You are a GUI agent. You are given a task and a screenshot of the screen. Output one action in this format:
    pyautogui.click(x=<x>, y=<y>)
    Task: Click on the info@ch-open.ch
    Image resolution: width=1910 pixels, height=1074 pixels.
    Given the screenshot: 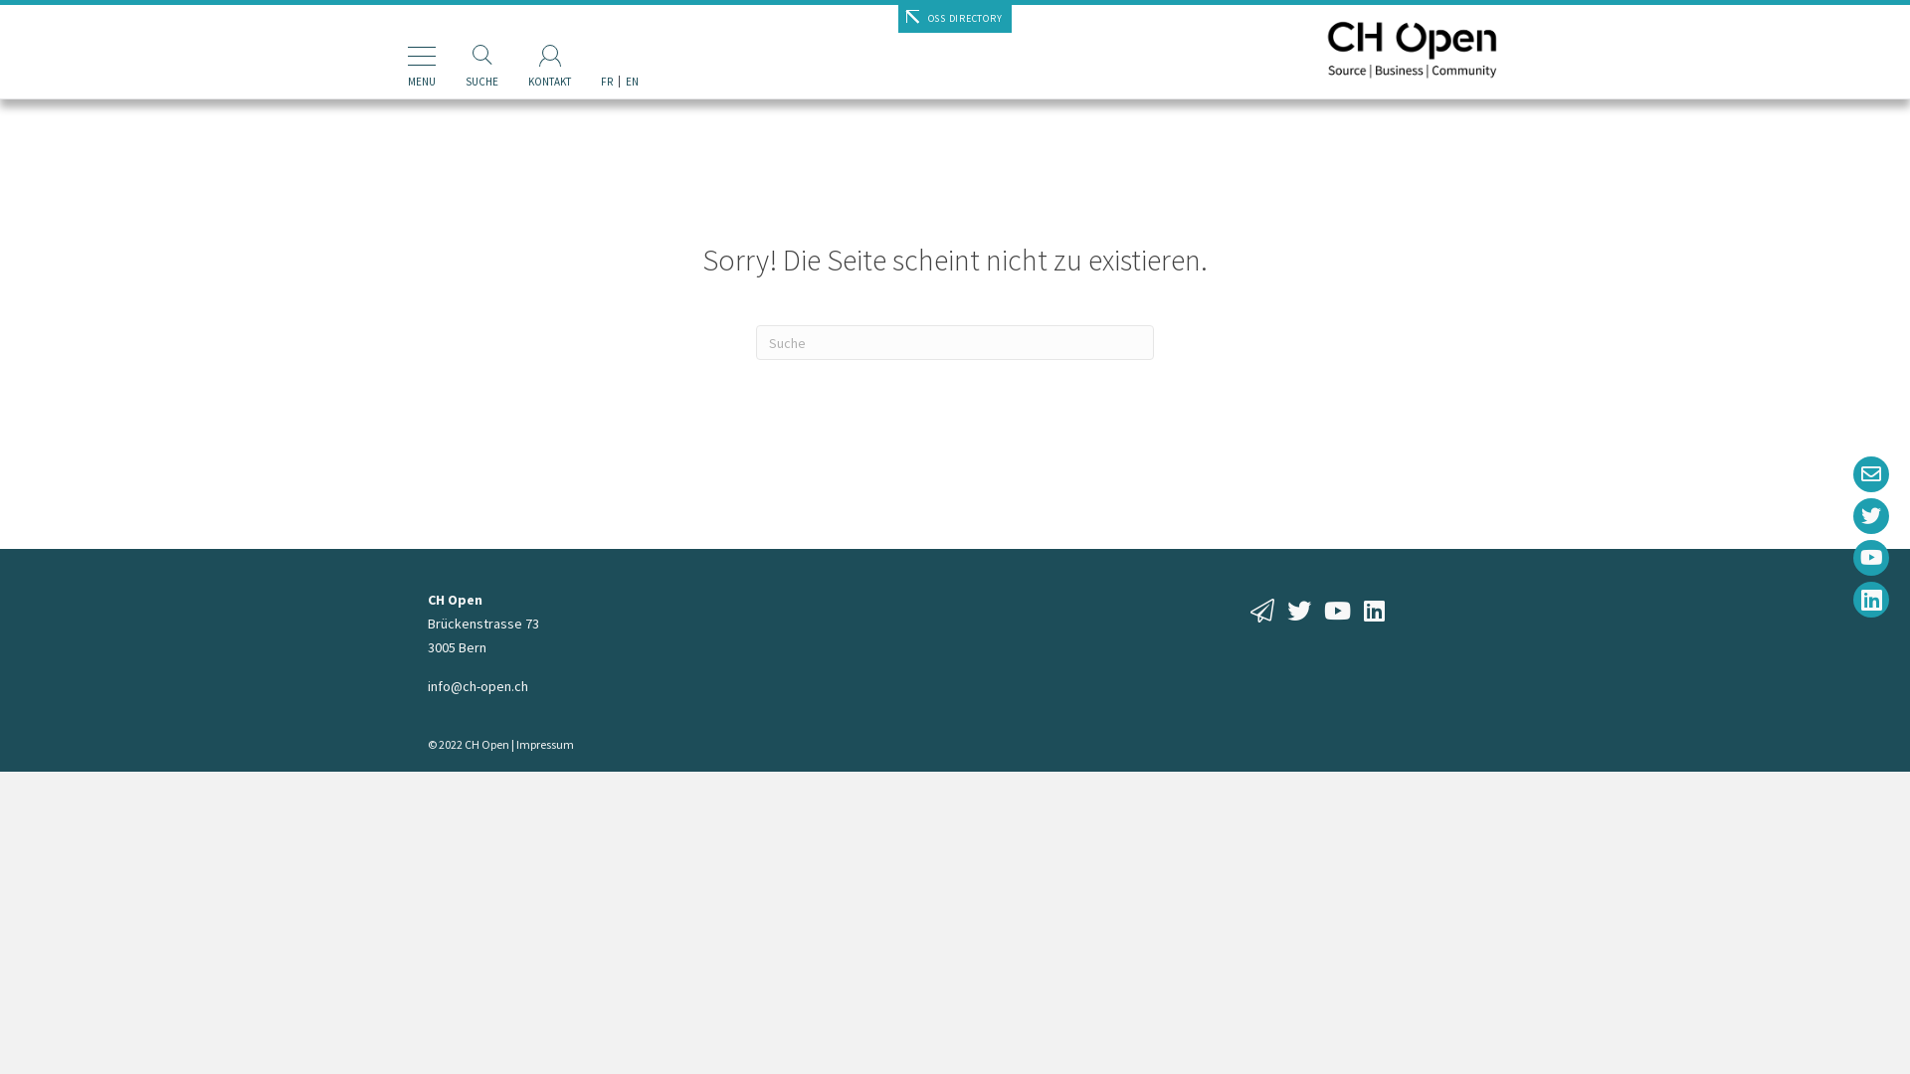 What is the action you would take?
    pyautogui.click(x=477, y=686)
    